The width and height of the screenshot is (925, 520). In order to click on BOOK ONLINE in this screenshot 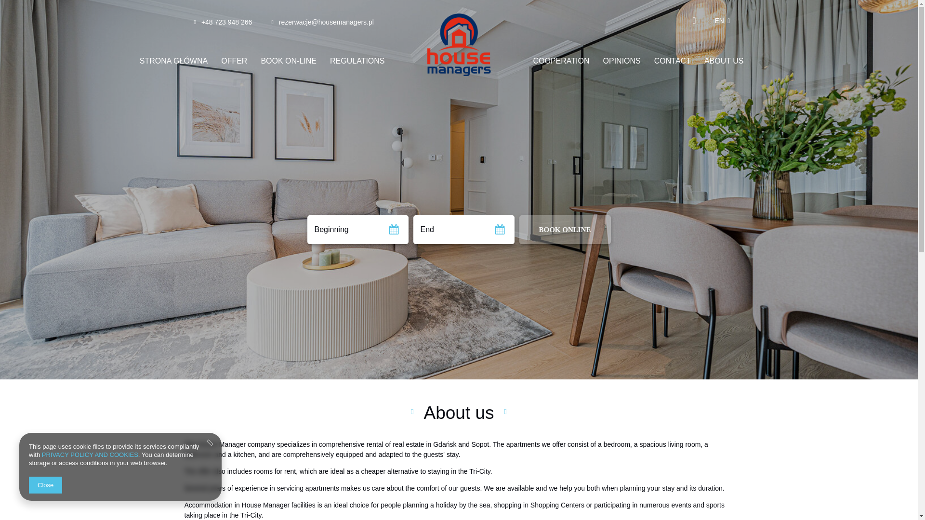, I will do `click(565, 229)`.